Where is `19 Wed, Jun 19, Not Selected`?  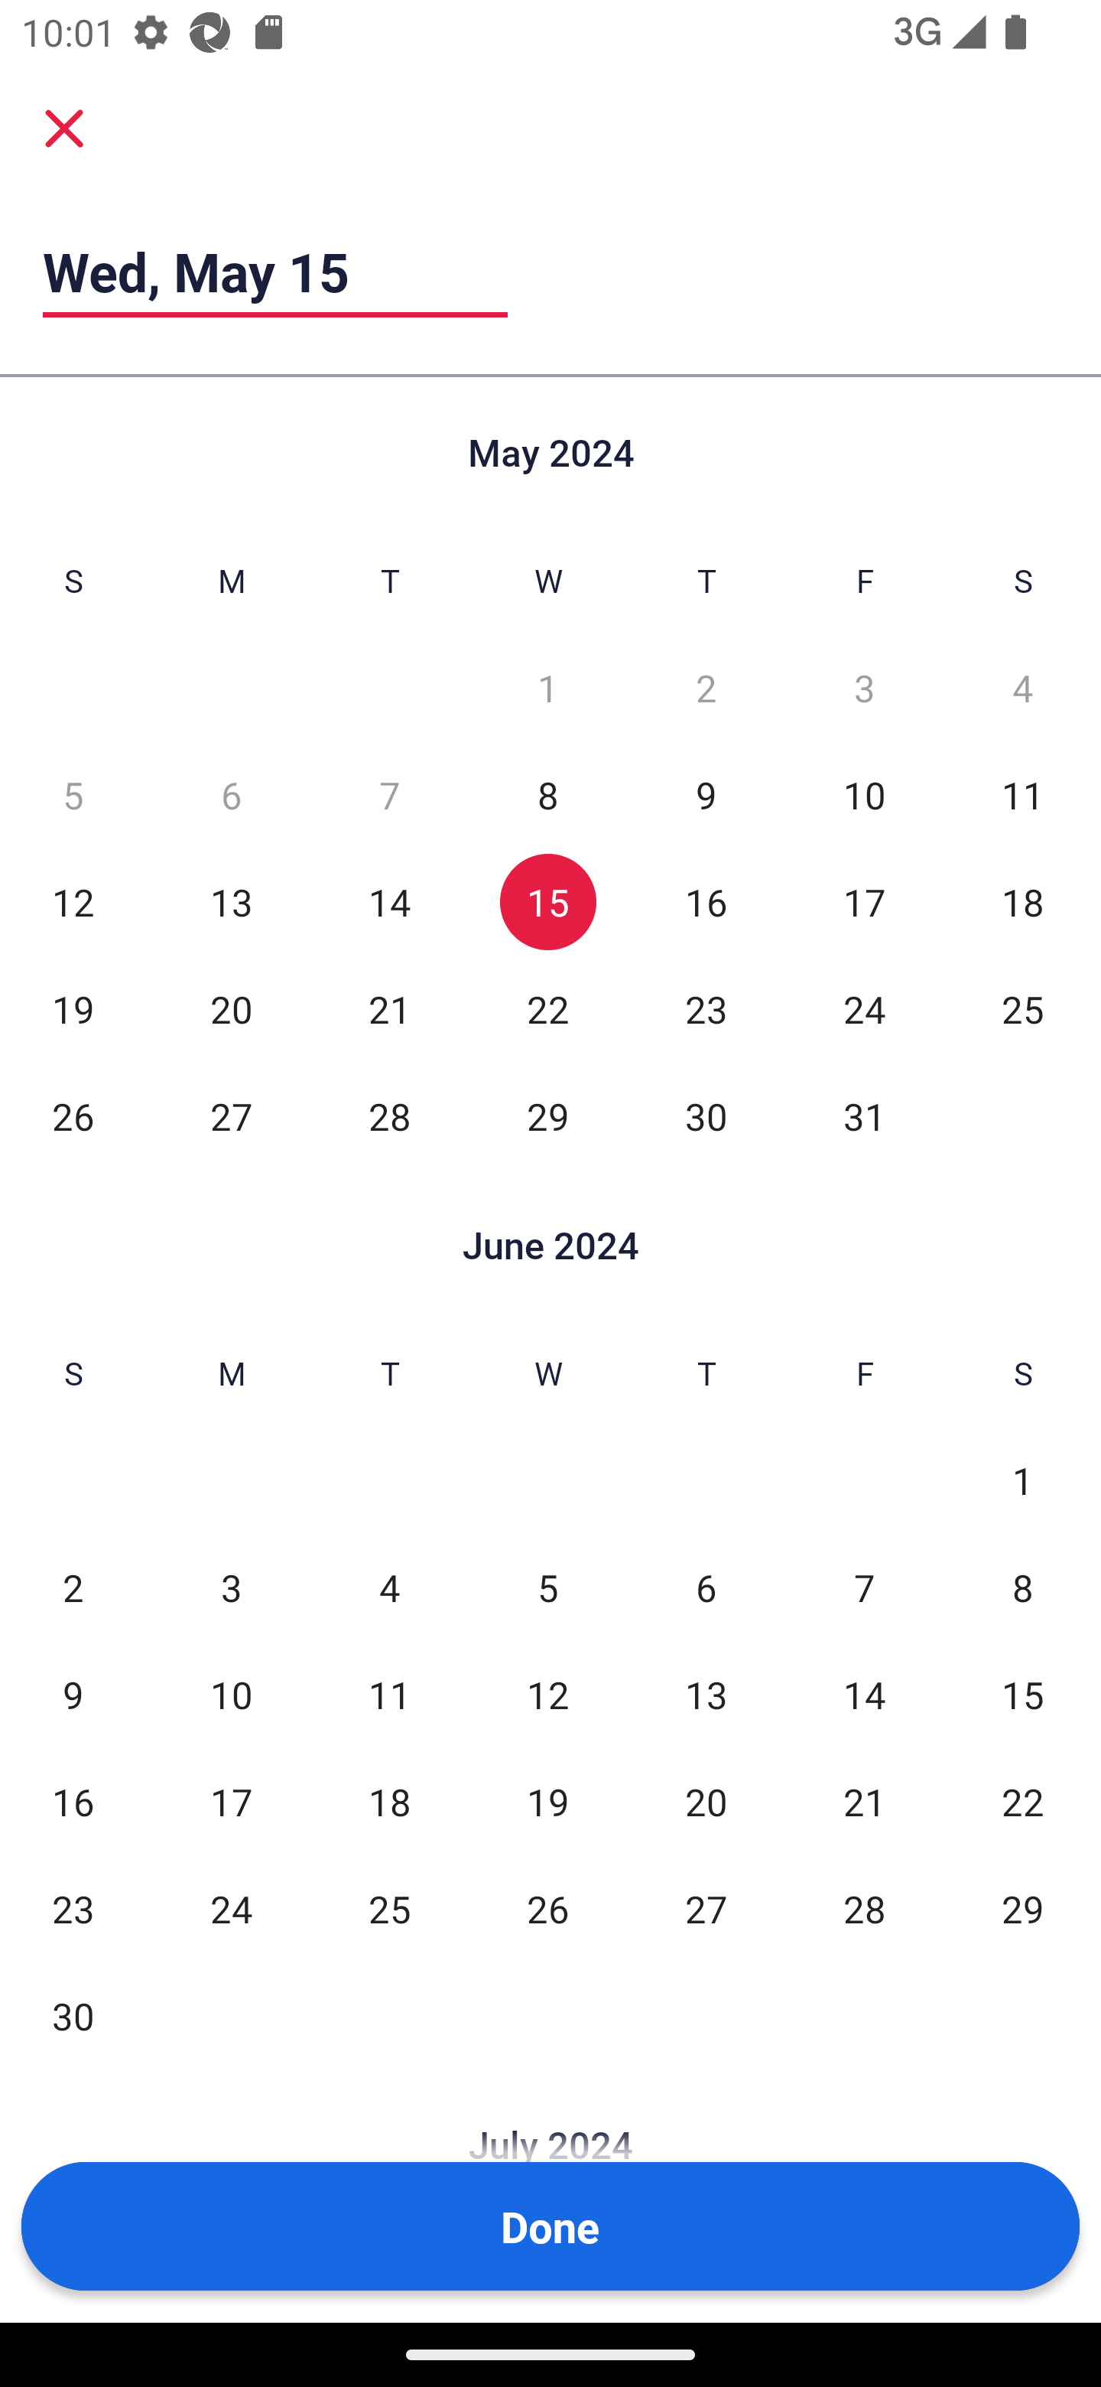 19 Wed, Jun 19, Not Selected is located at coordinates (547, 1801).